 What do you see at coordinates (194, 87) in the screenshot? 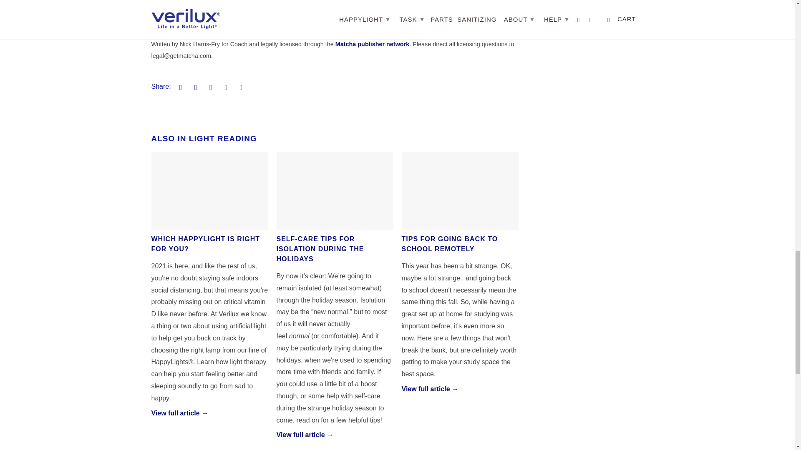
I see `Share this on Facebook` at bounding box center [194, 87].